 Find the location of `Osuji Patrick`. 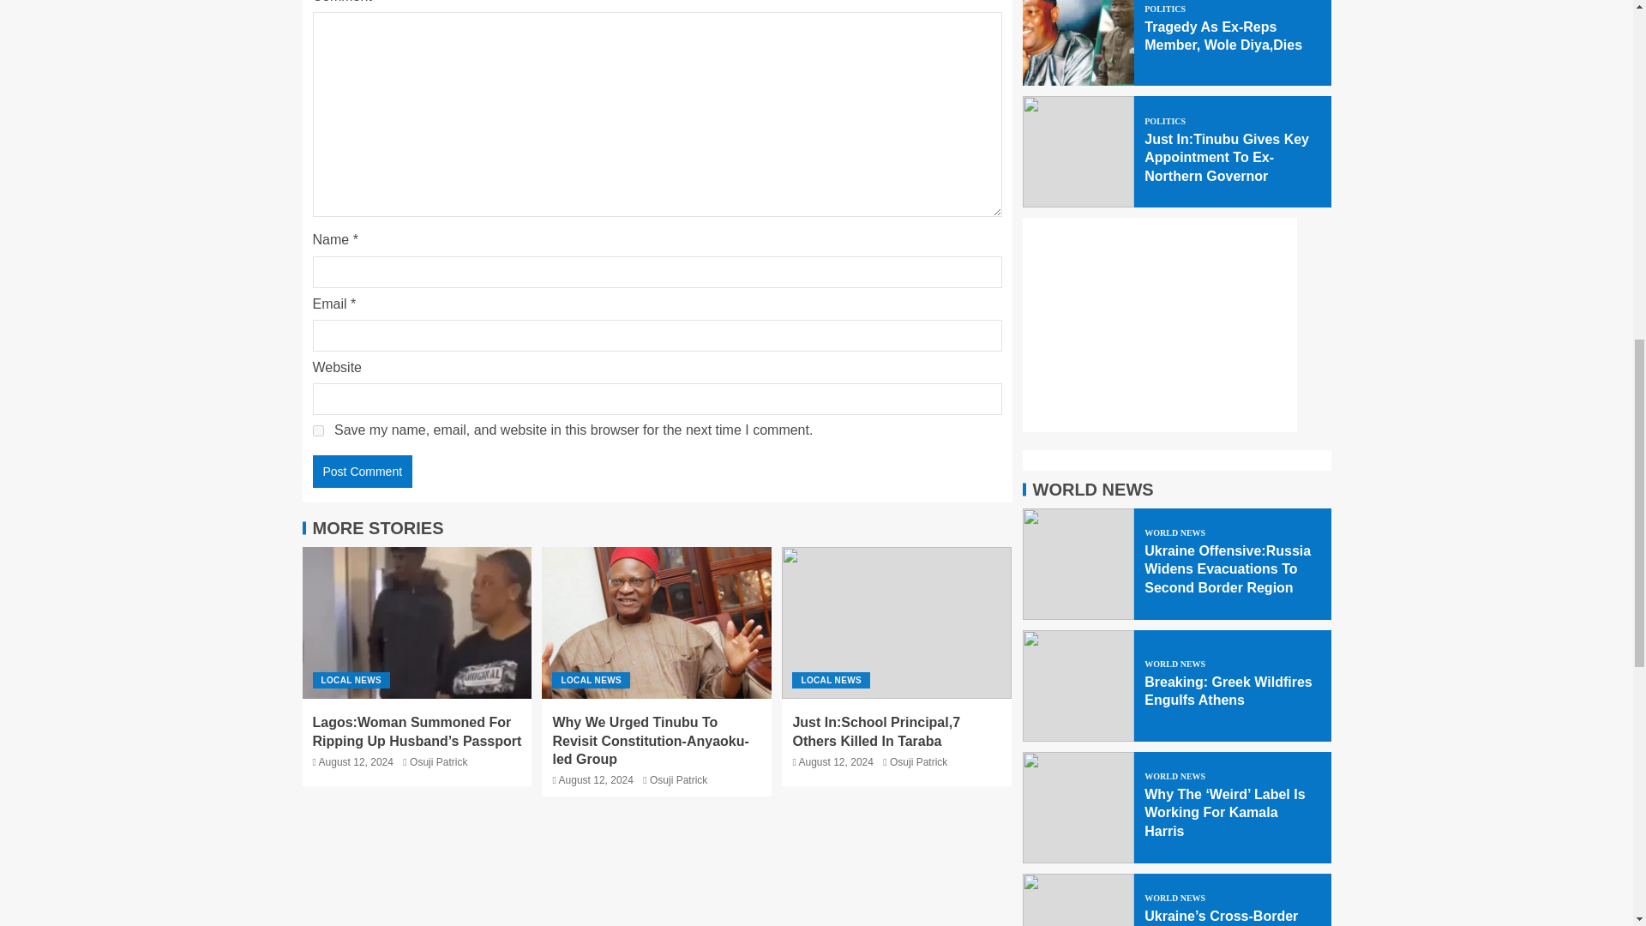

Osuji Patrick is located at coordinates (439, 762).